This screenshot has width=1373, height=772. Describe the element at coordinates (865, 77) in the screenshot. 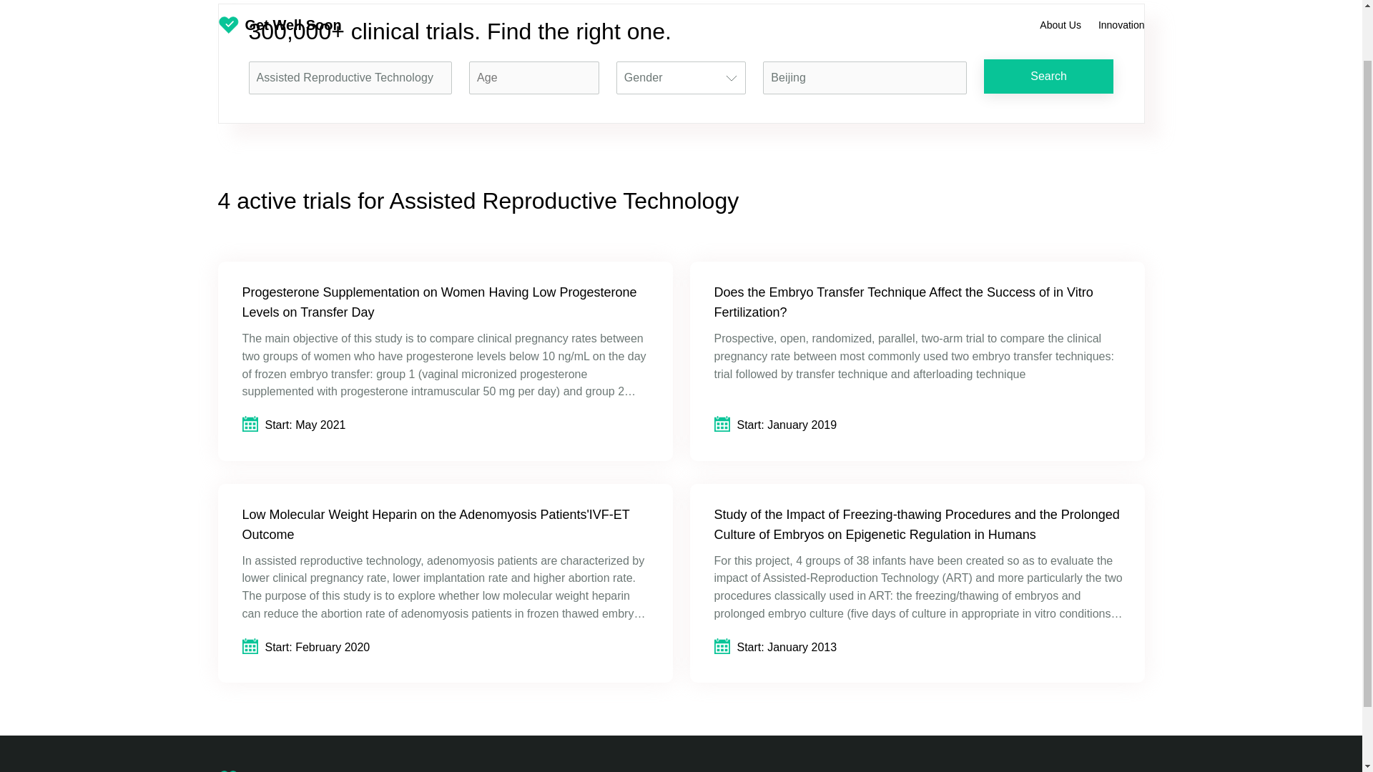

I see `Beijing` at that location.